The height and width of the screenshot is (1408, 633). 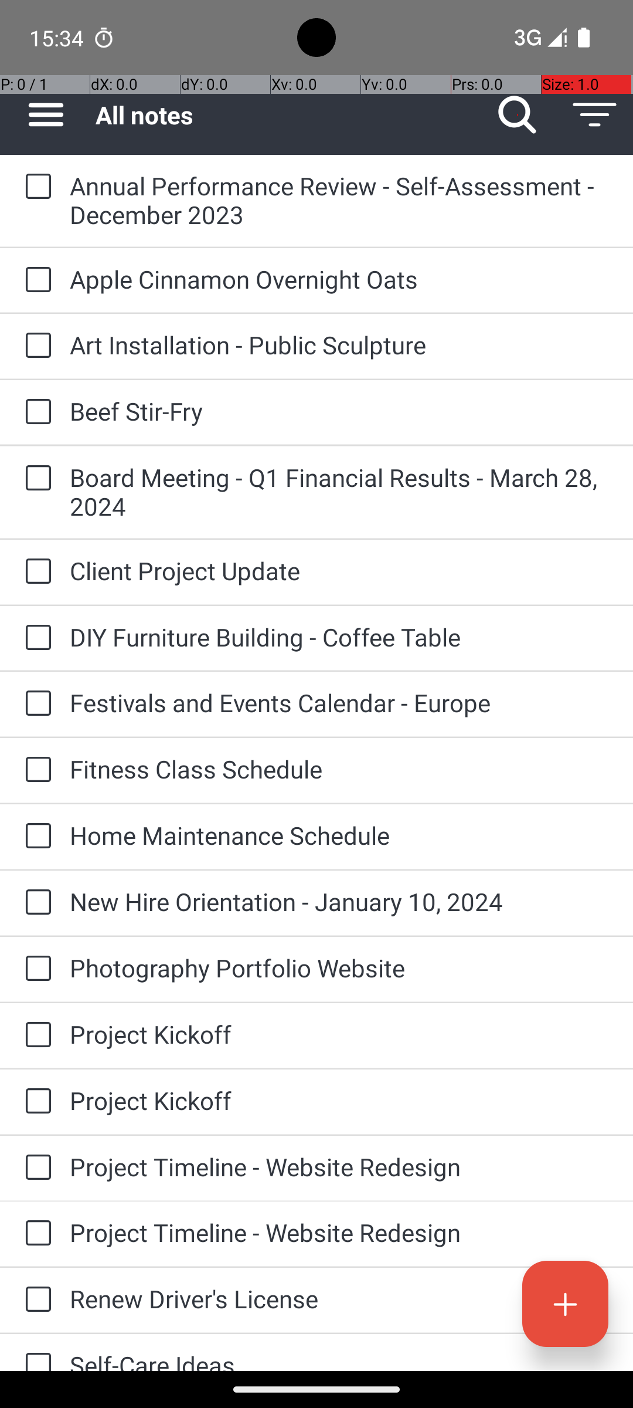 What do you see at coordinates (35, 1353) in the screenshot?
I see `to-do: Self-Care Ideas` at bounding box center [35, 1353].